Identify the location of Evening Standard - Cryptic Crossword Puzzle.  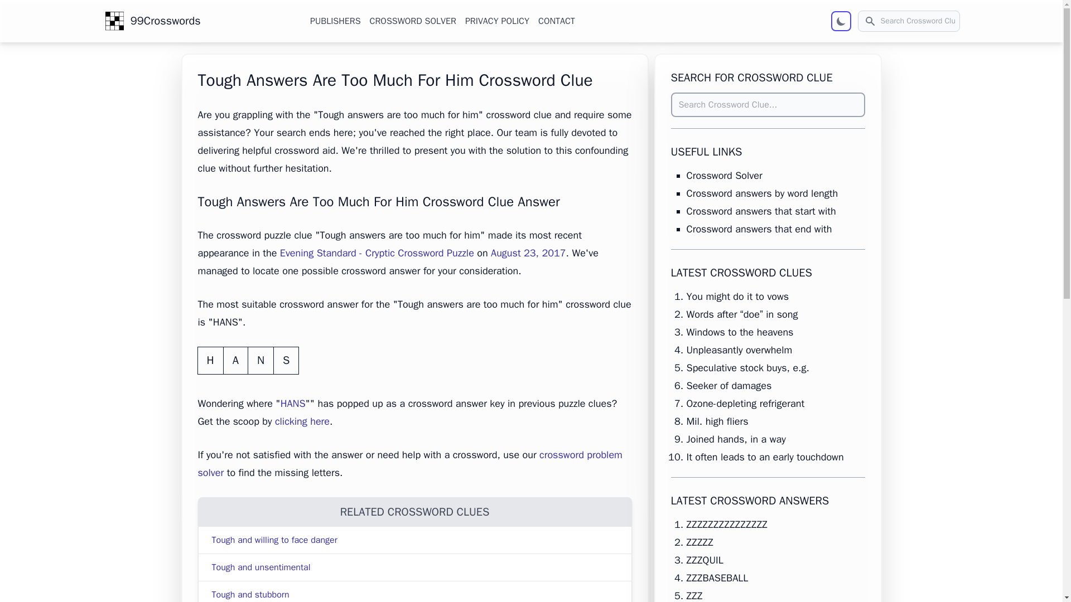
(377, 253).